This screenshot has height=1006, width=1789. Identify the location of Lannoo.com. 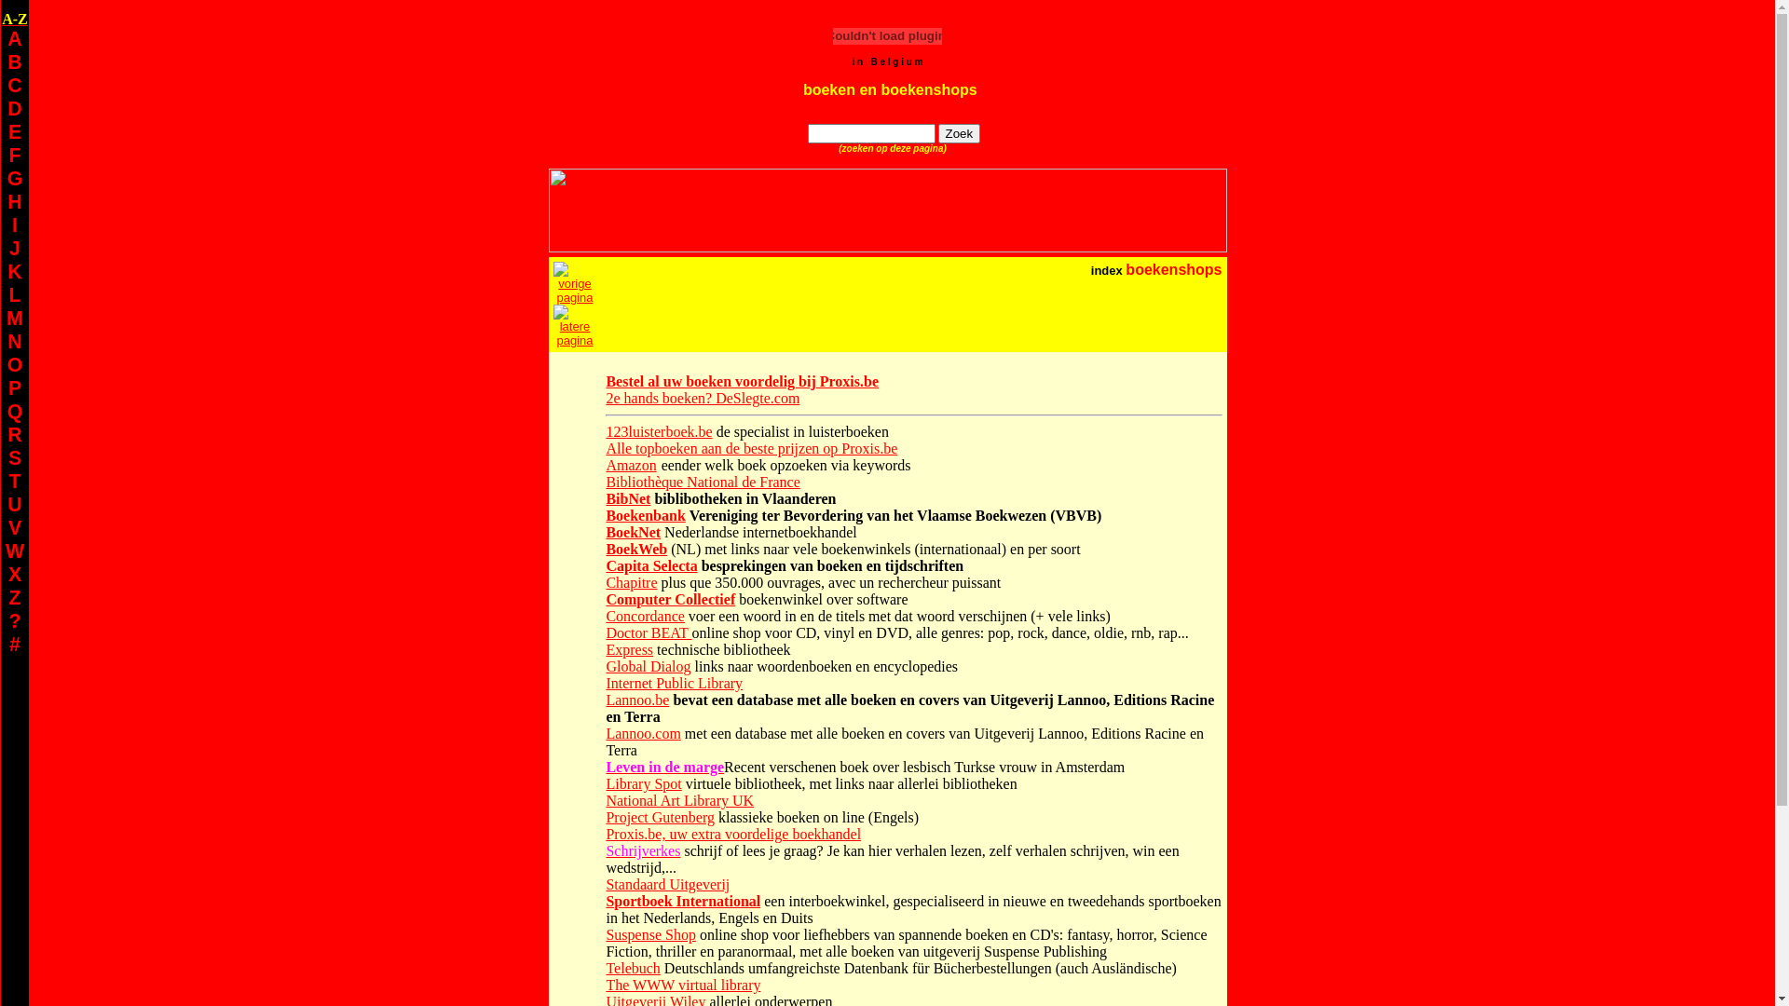
(643, 734).